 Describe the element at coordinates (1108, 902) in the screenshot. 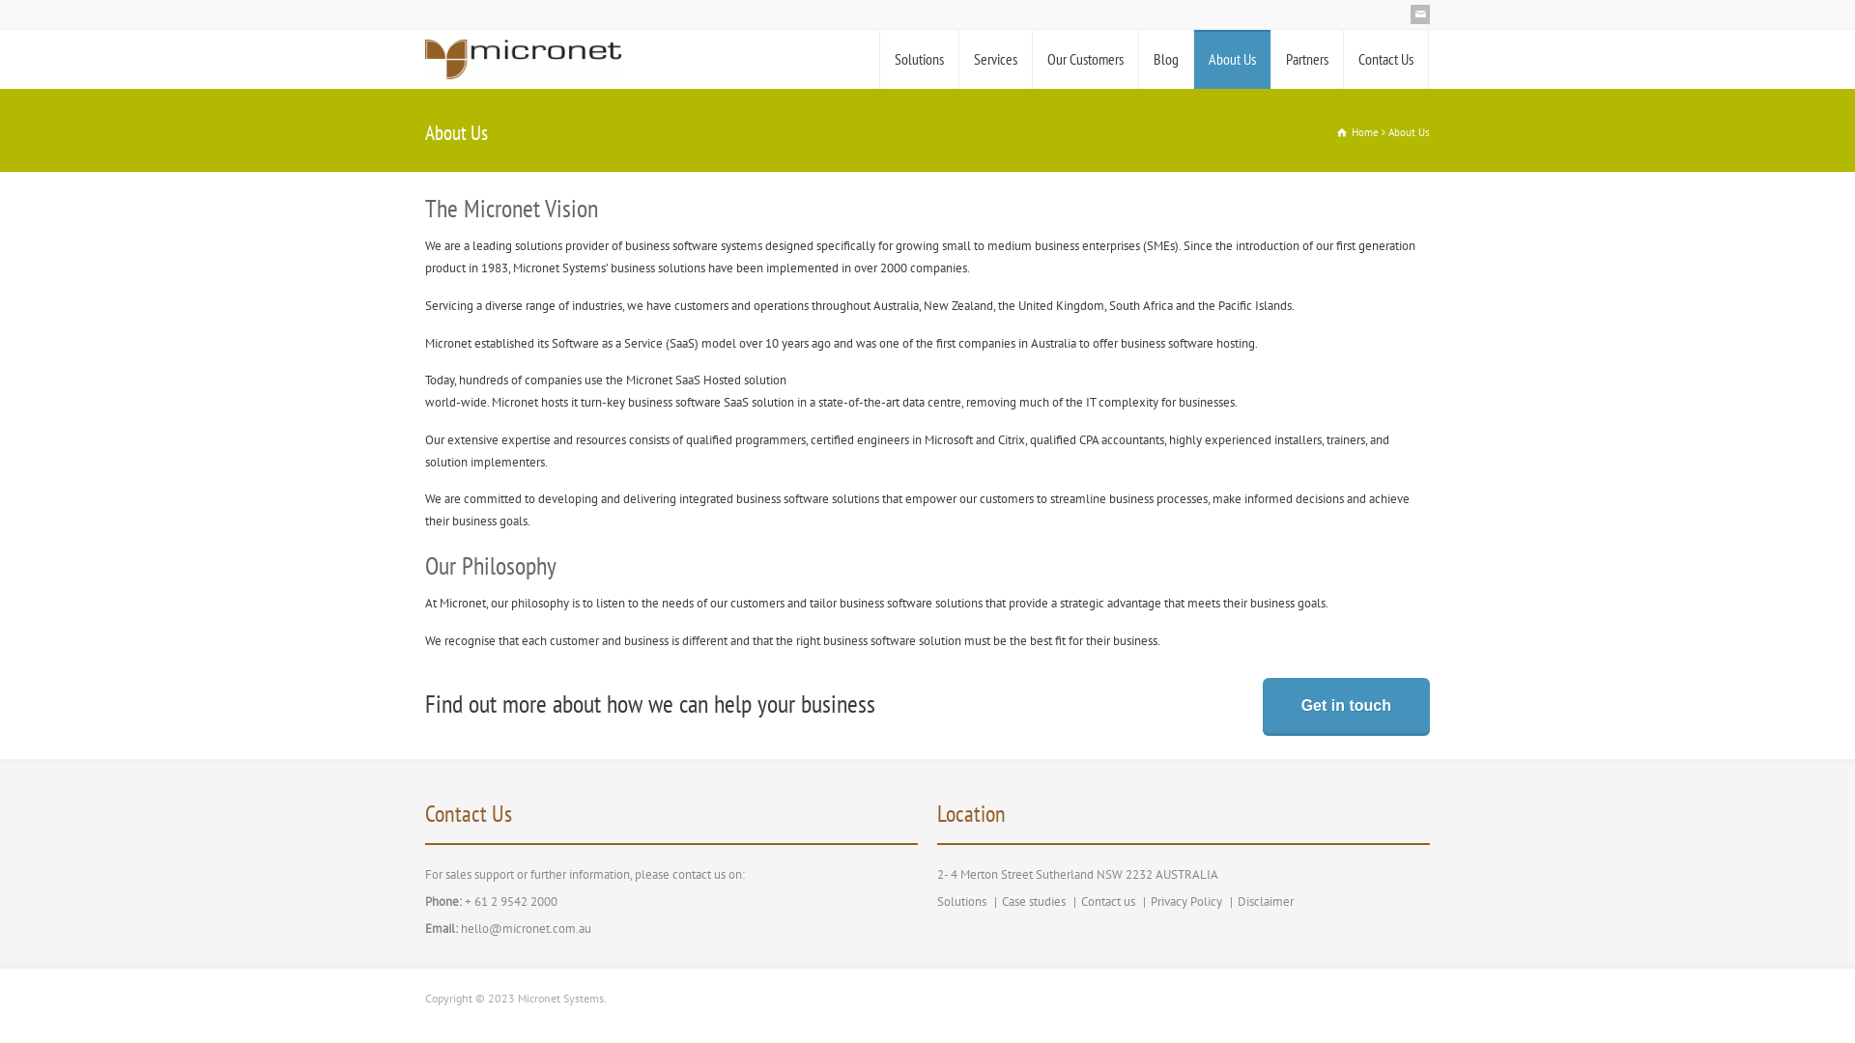

I see `Contact us` at that location.